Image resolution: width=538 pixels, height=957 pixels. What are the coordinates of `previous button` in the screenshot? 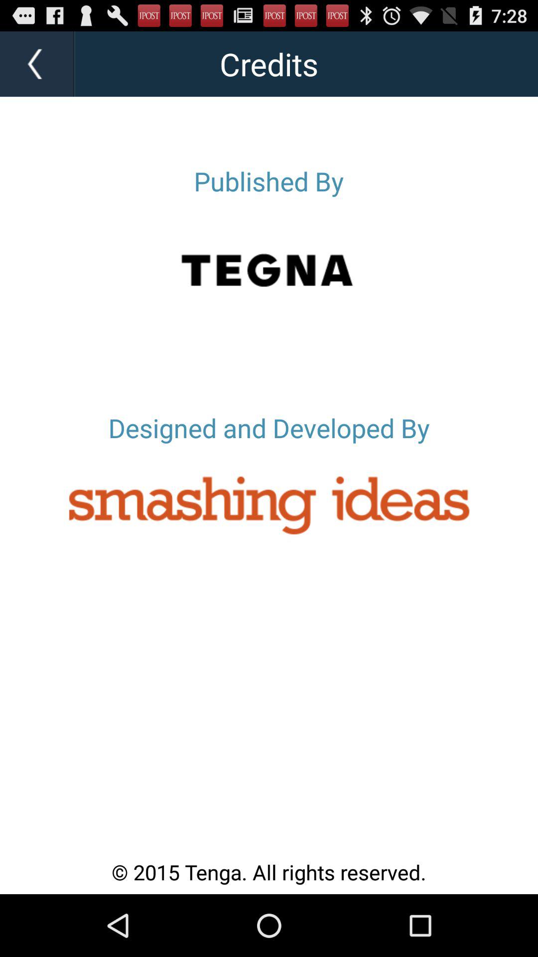 It's located at (37, 64).